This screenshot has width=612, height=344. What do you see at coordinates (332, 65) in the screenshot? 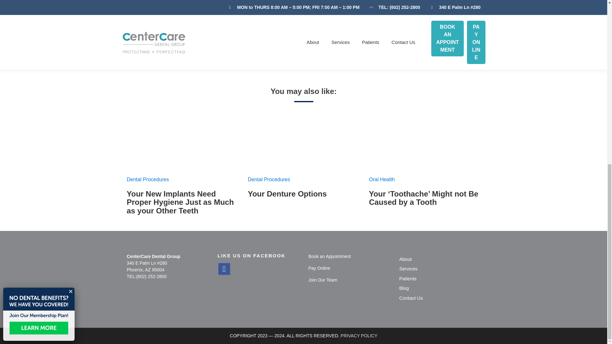
I see `Opens in new tab` at bounding box center [332, 65].